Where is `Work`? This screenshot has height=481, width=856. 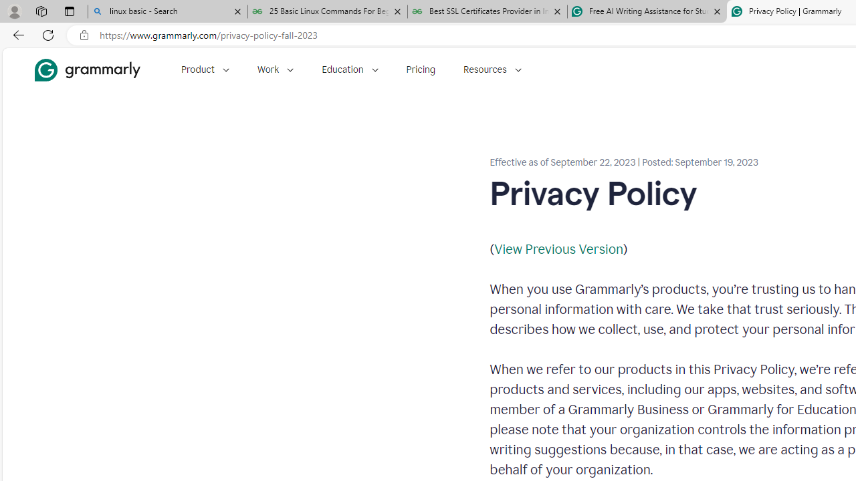 Work is located at coordinates (276, 69).